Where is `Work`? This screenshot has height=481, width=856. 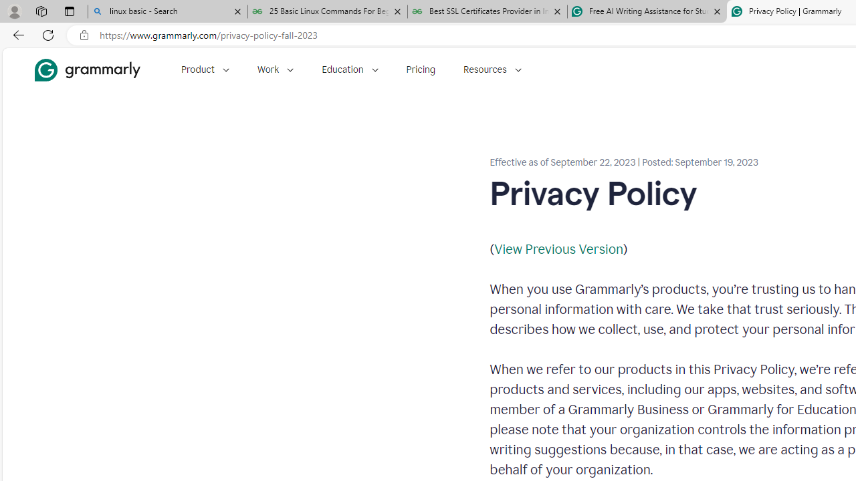 Work is located at coordinates (276, 69).